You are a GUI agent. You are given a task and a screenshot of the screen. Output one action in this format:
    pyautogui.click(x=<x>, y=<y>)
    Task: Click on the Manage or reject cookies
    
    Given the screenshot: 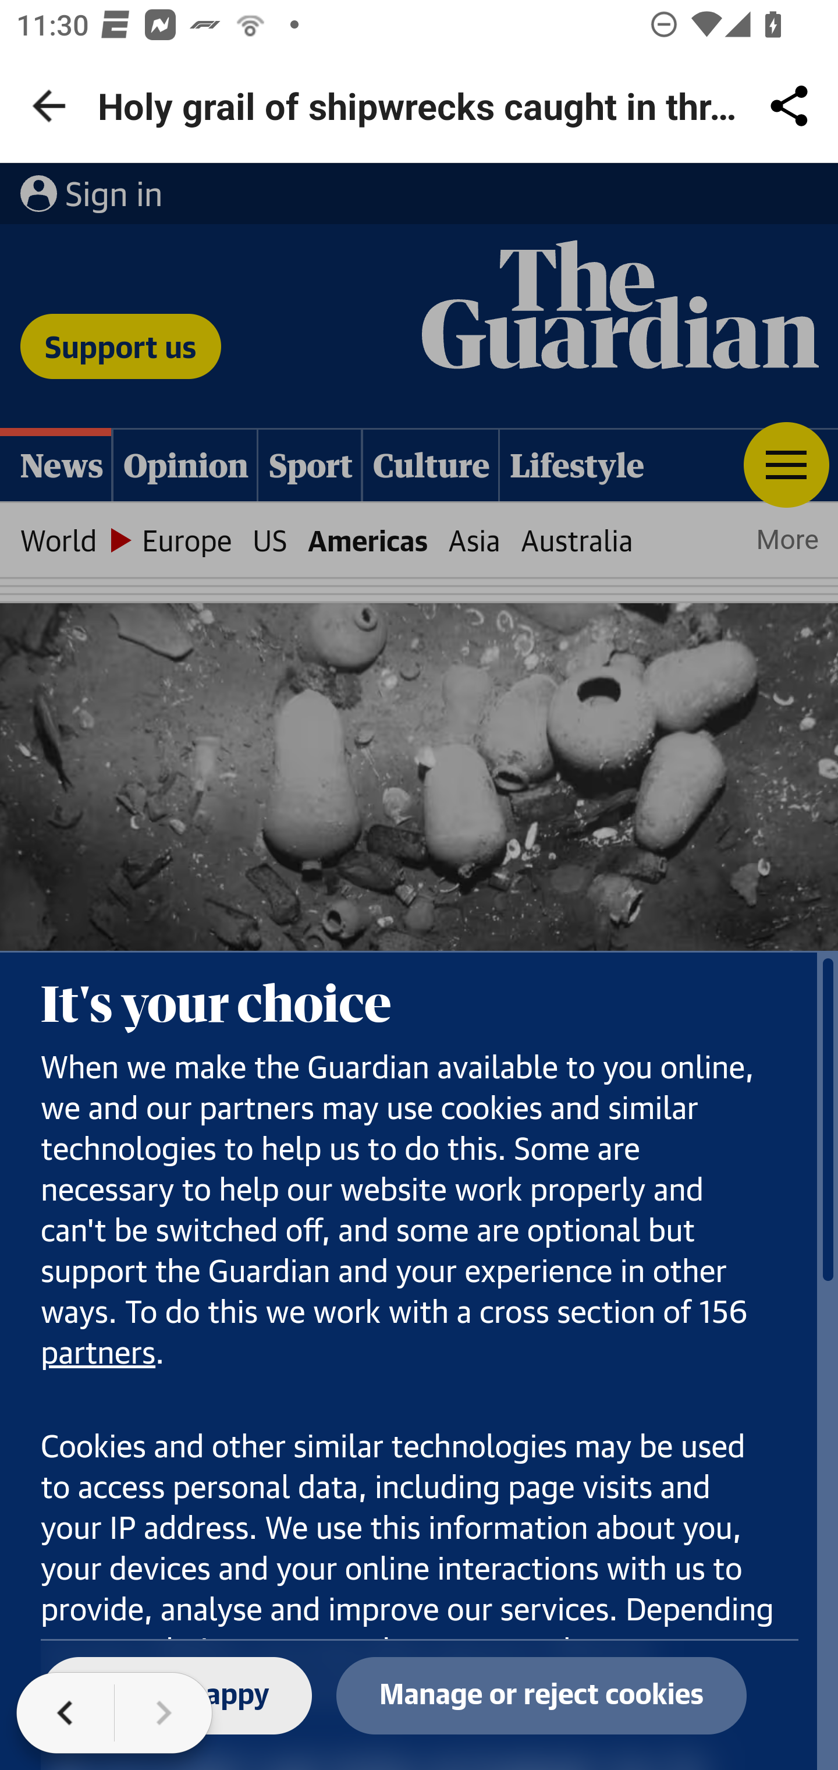 What is the action you would take?
    pyautogui.click(x=541, y=1697)
    